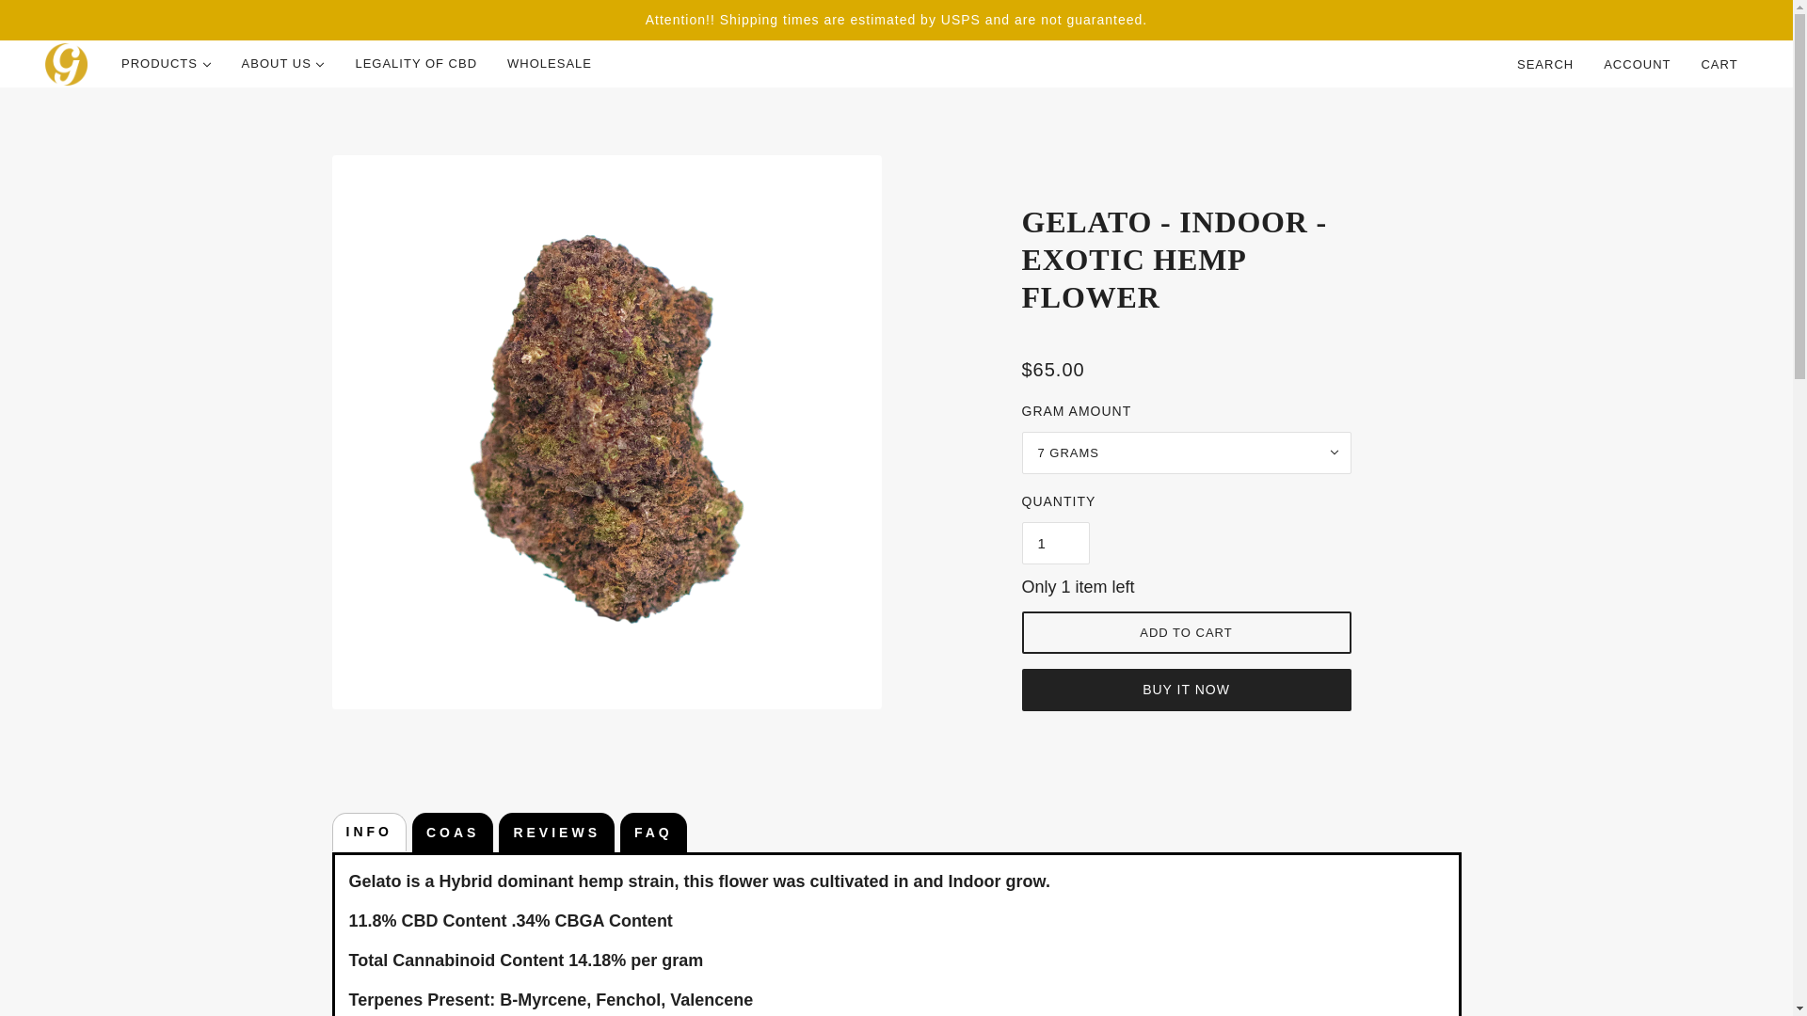  Describe the element at coordinates (1187, 689) in the screenshot. I see `BUY IT NOW` at that location.